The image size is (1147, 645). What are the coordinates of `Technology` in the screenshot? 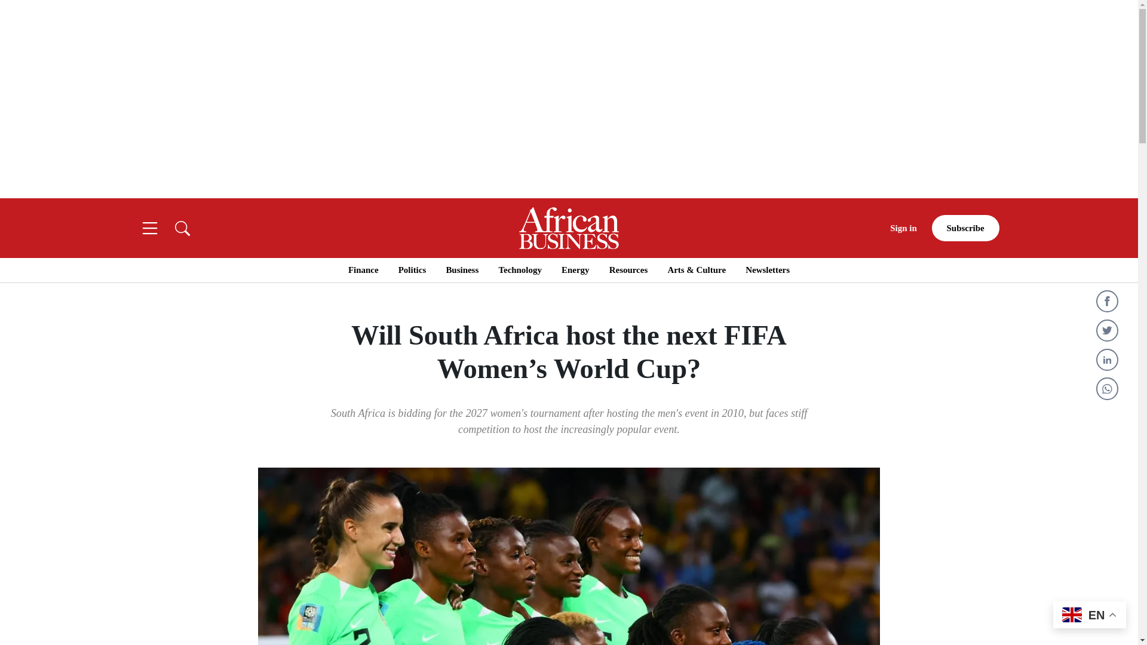 It's located at (520, 270).